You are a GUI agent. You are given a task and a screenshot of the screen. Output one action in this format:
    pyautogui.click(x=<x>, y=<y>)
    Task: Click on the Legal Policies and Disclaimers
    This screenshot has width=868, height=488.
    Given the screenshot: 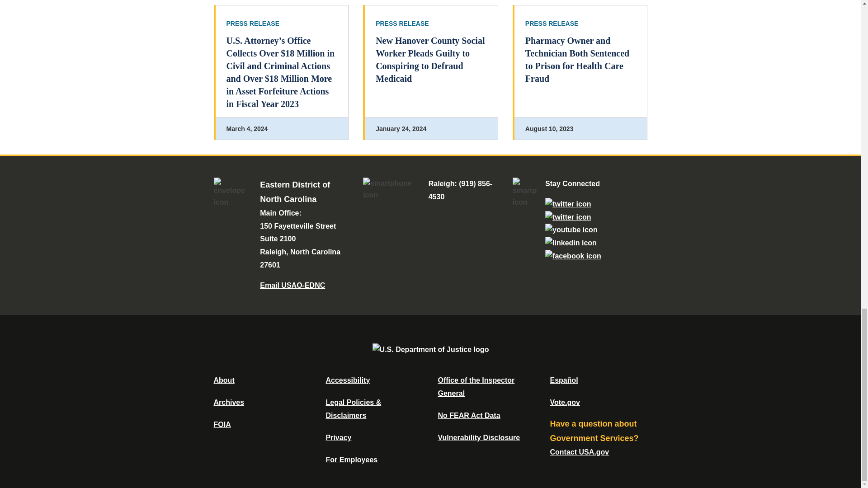 What is the action you would take?
    pyautogui.click(x=353, y=408)
    